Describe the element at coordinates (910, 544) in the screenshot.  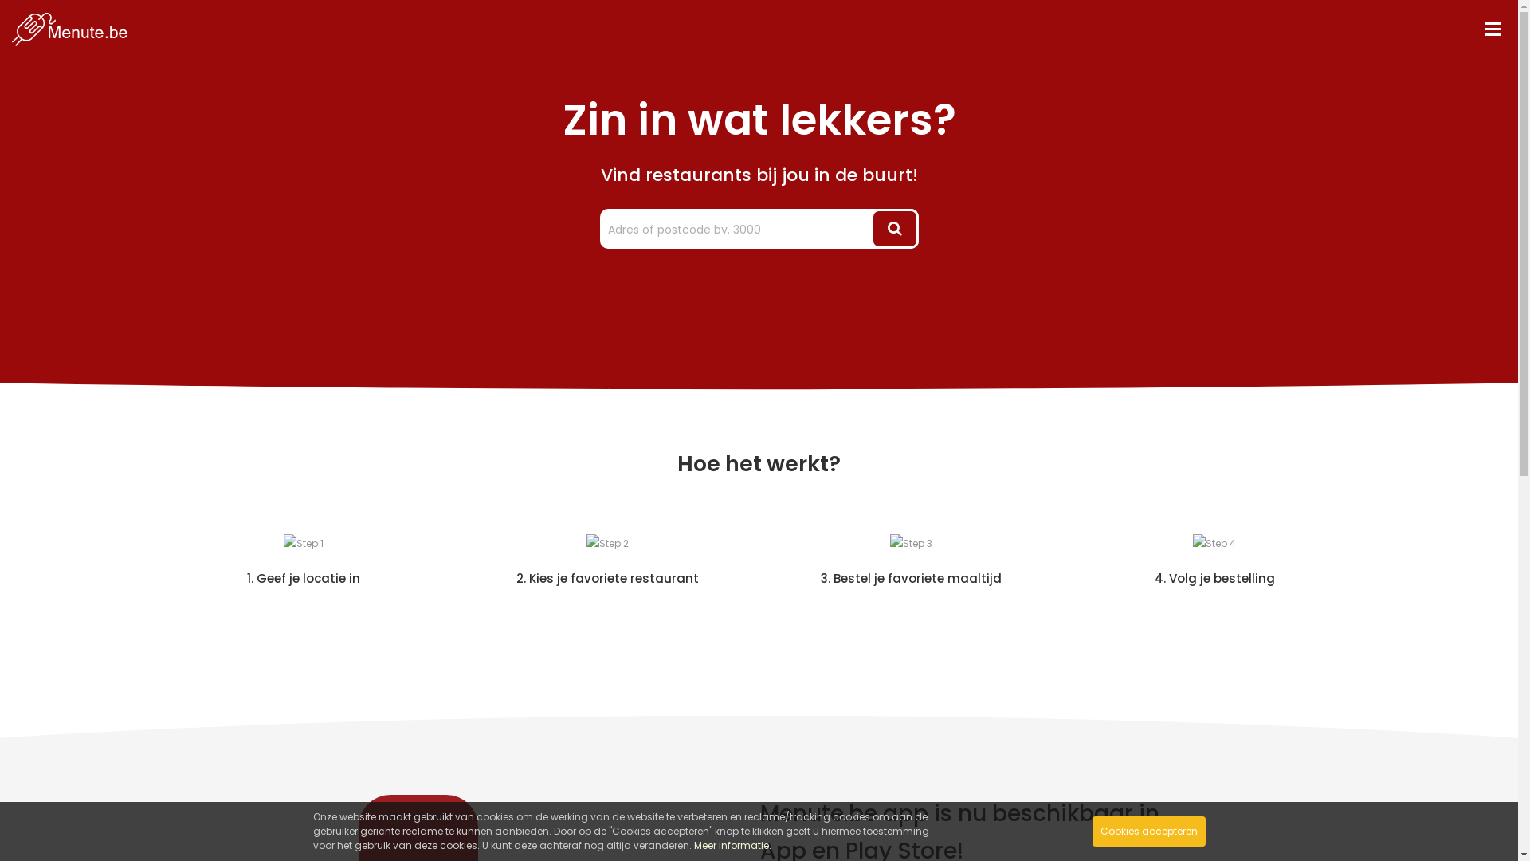
I see `Step 3` at that location.